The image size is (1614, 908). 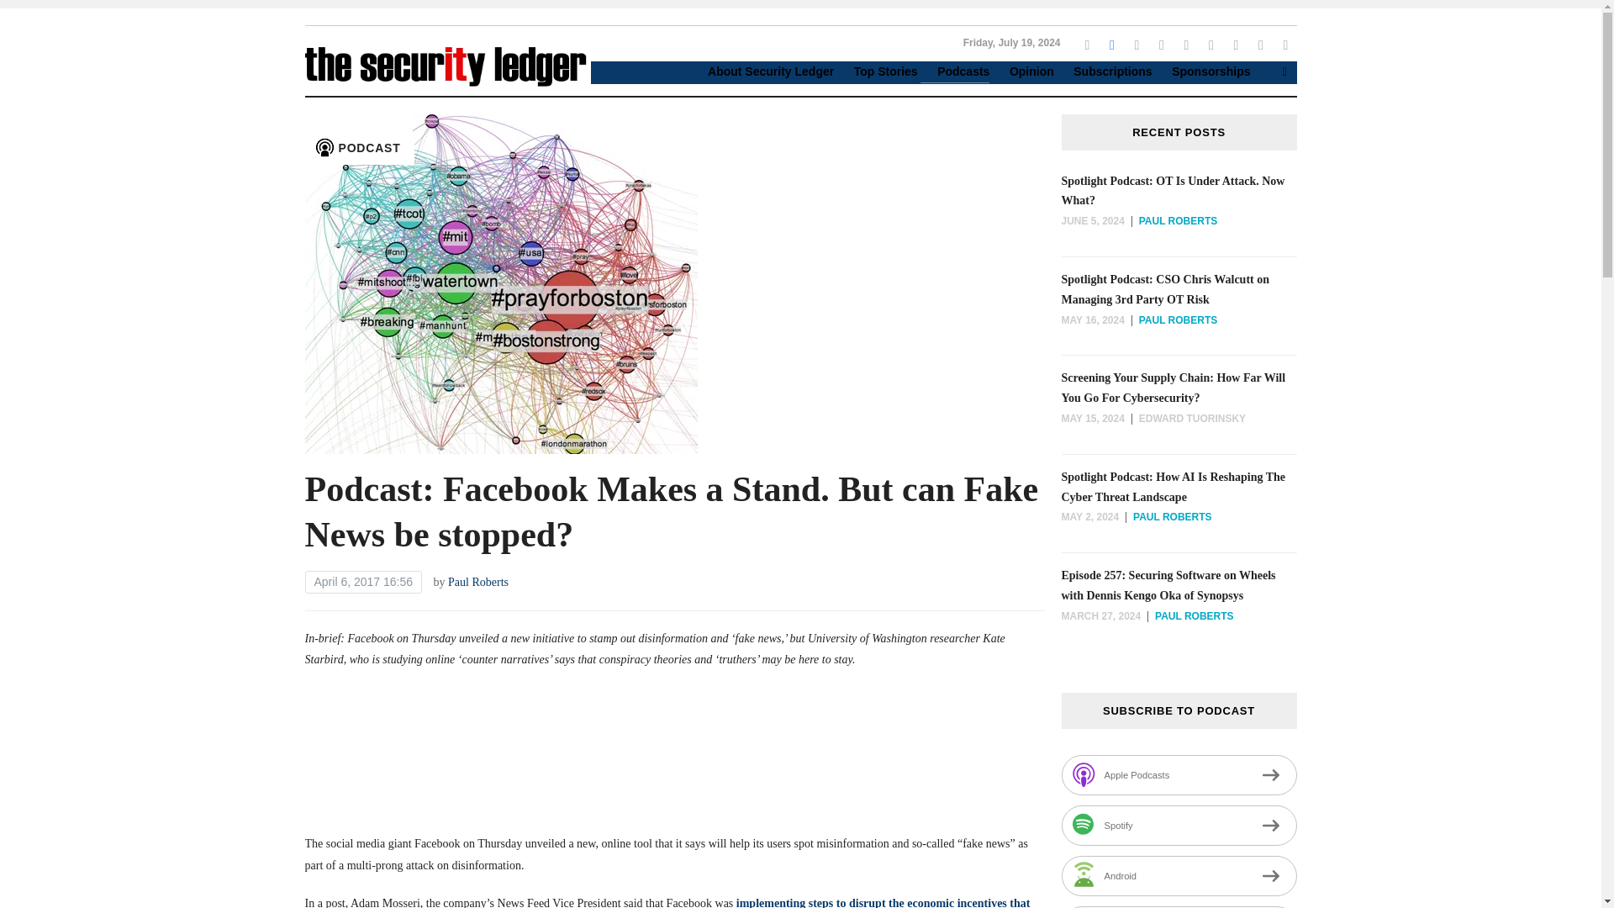 What do you see at coordinates (1284, 44) in the screenshot?
I see `mail` at bounding box center [1284, 44].